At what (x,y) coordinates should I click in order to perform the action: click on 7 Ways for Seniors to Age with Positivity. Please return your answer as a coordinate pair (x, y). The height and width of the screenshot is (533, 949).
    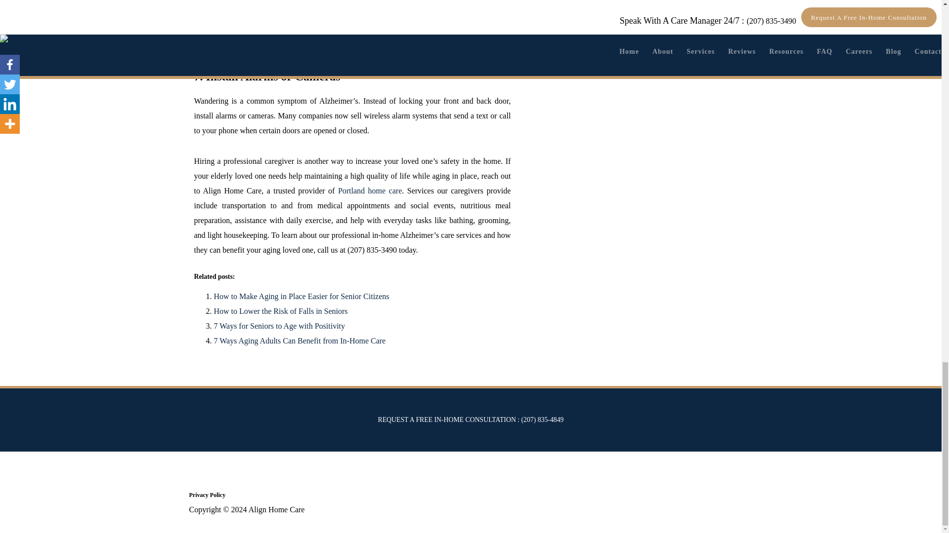
    Looking at the image, I should click on (279, 326).